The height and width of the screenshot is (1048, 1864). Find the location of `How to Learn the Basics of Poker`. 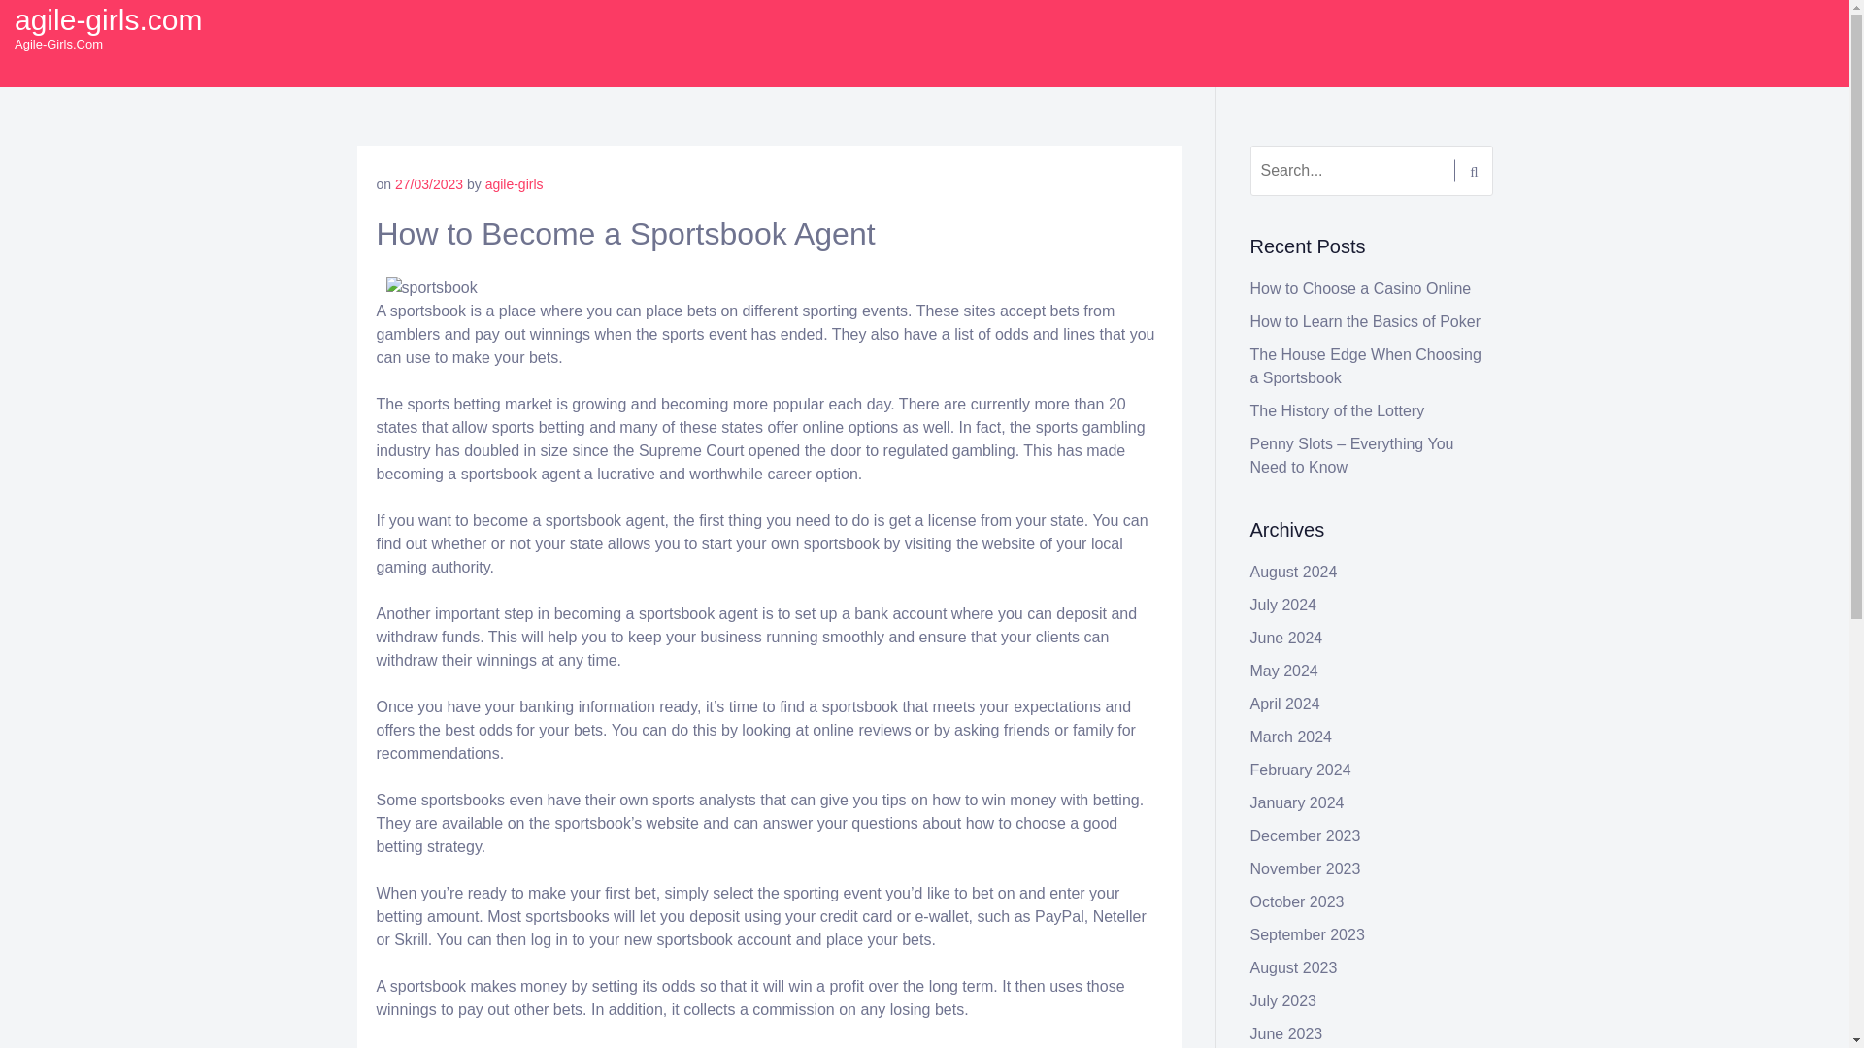

How to Learn the Basics of Poker is located at coordinates (1365, 321).